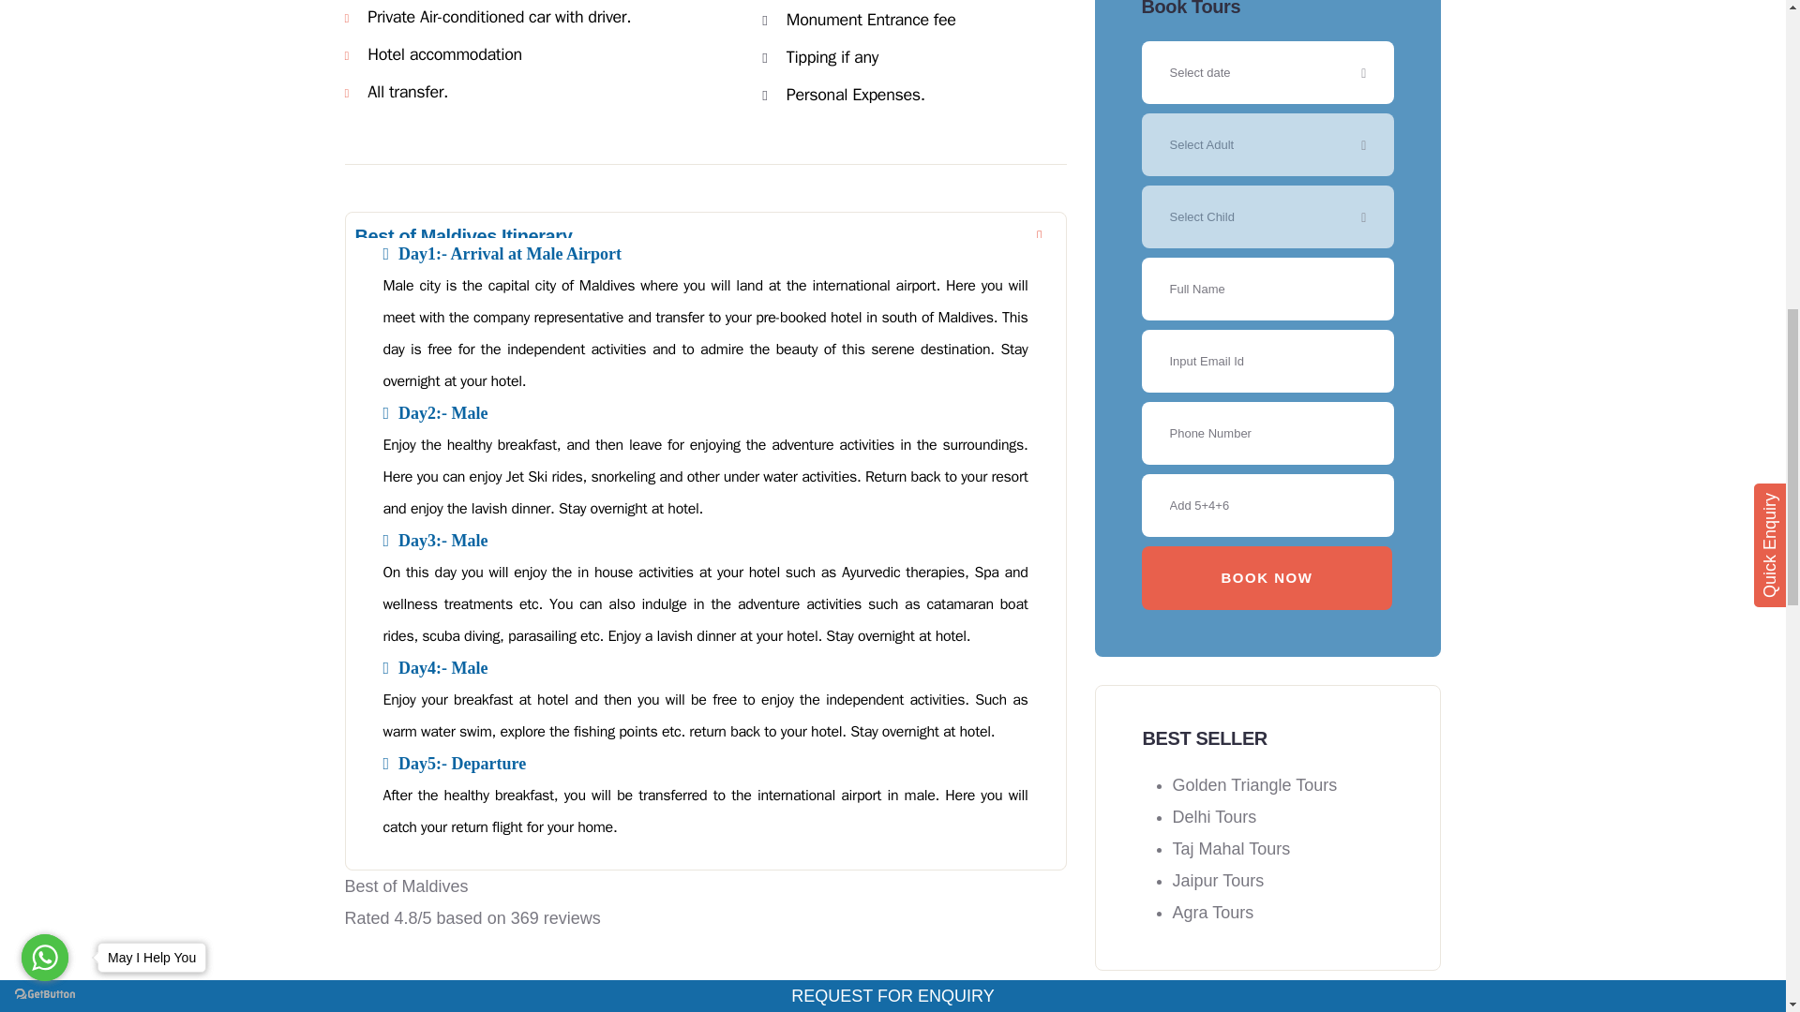  Describe the element at coordinates (1267, 216) in the screenshot. I see `Select Child` at that location.